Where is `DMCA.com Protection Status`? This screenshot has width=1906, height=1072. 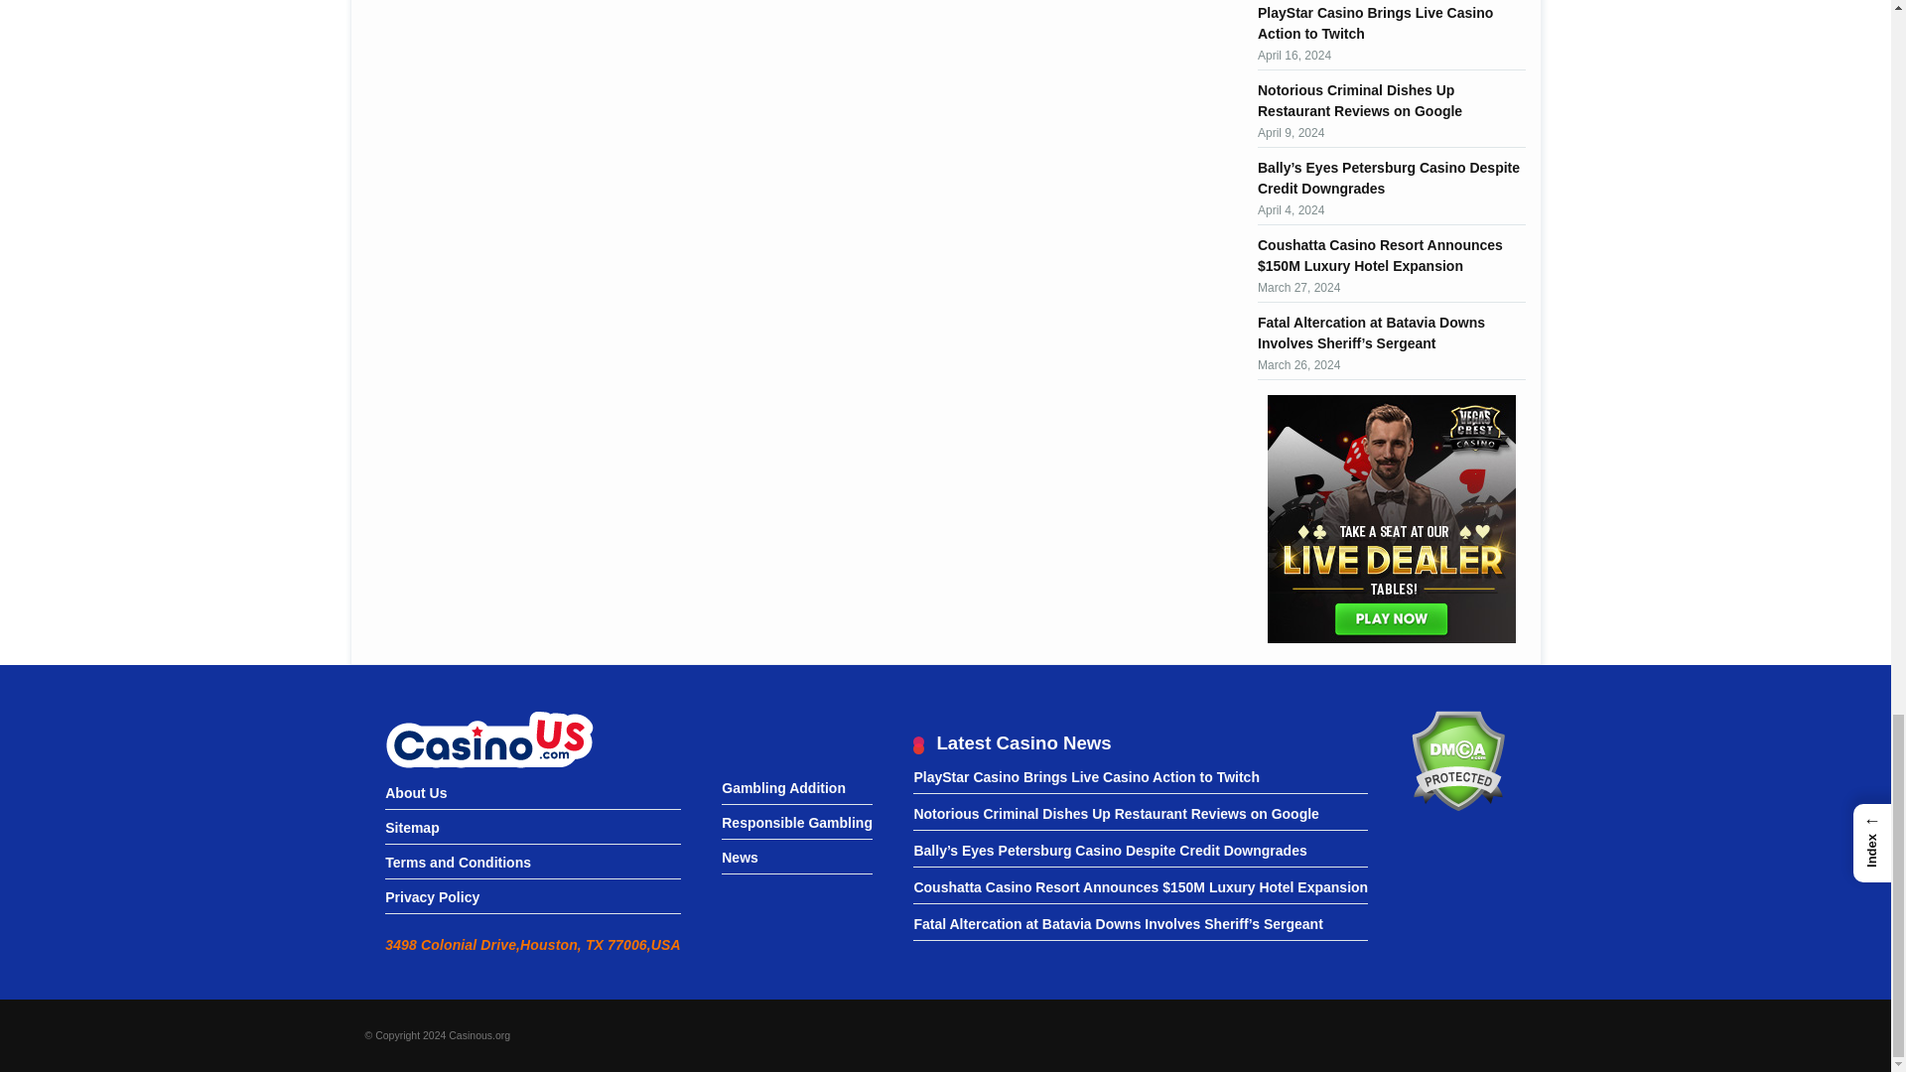
DMCA.com Protection Status is located at coordinates (1457, 806).